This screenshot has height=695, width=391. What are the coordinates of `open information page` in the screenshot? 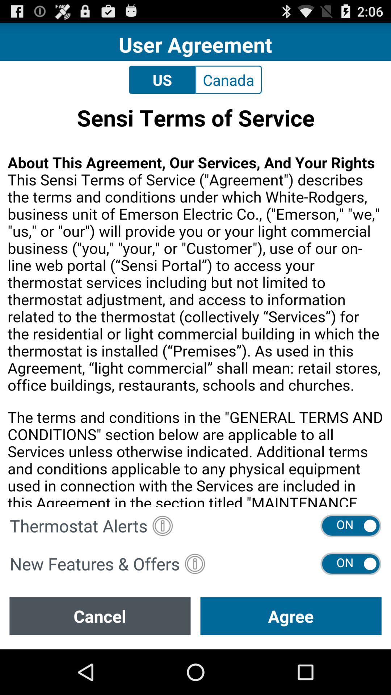 It's located at (195, 564).